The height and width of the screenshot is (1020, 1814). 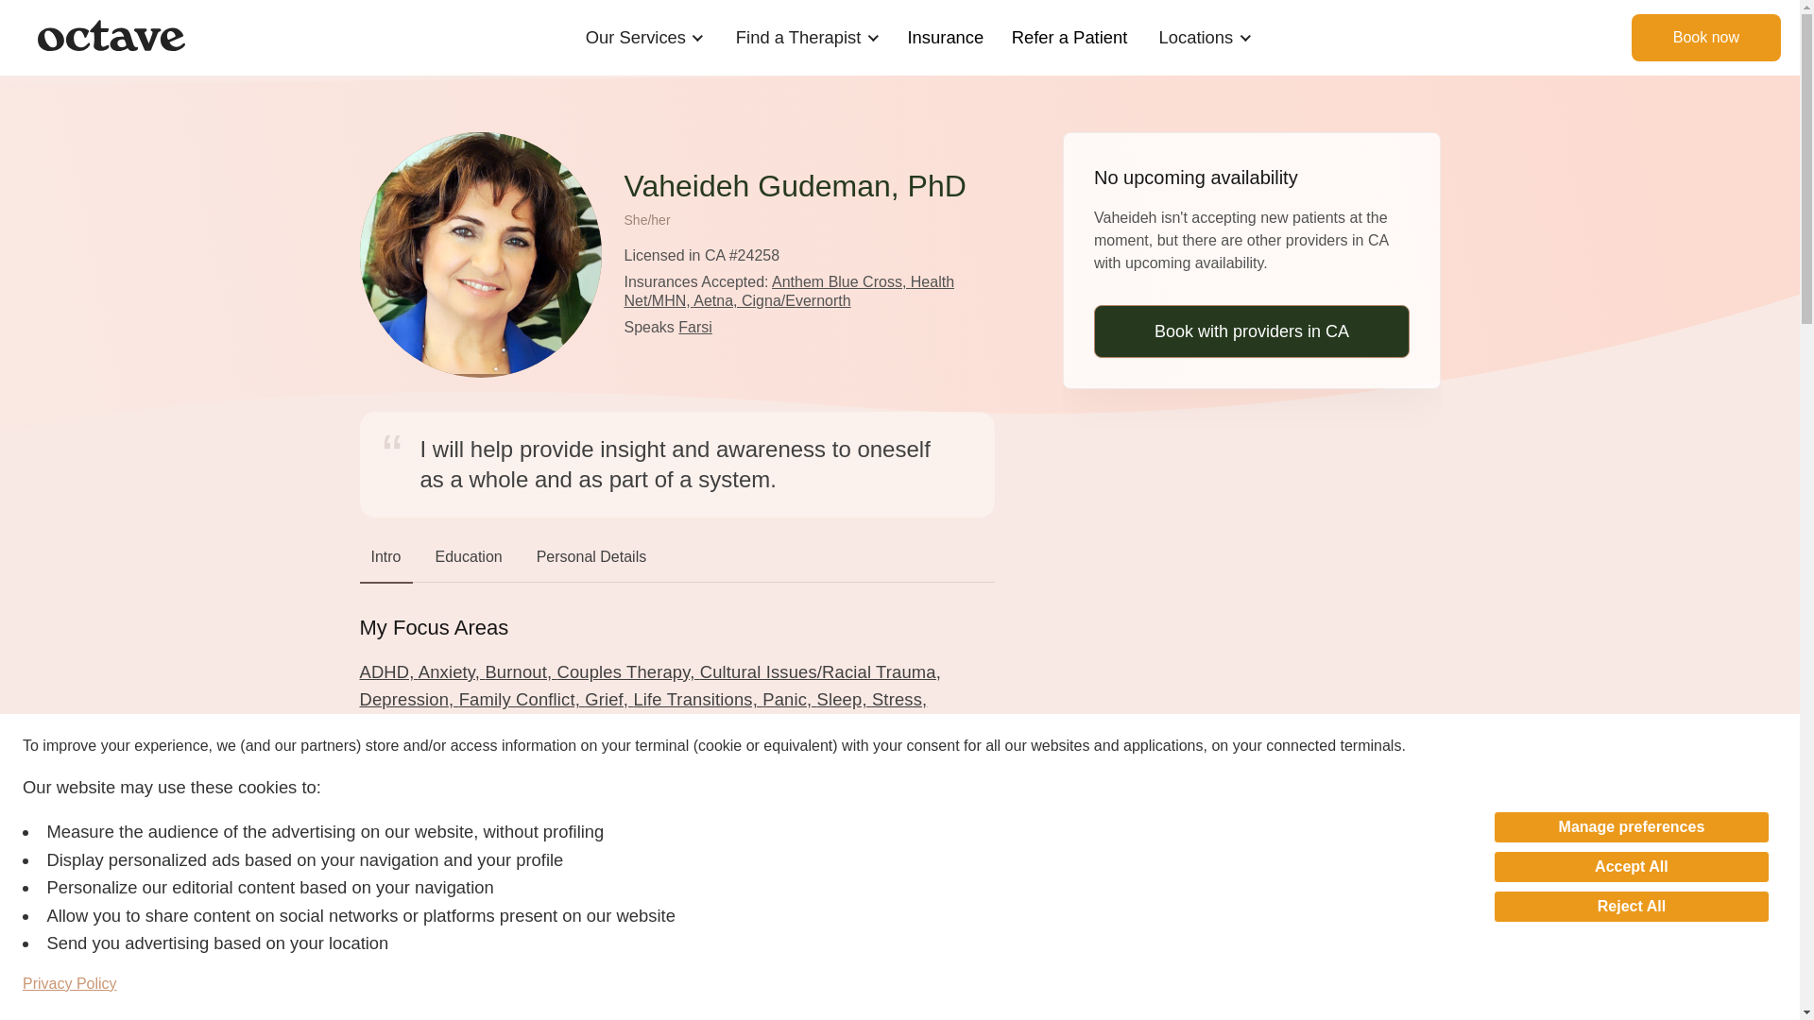 What do you see at coordinates (717, 300) in the screenshot?
I see `Aetna,` at bounding box center [717, 300].